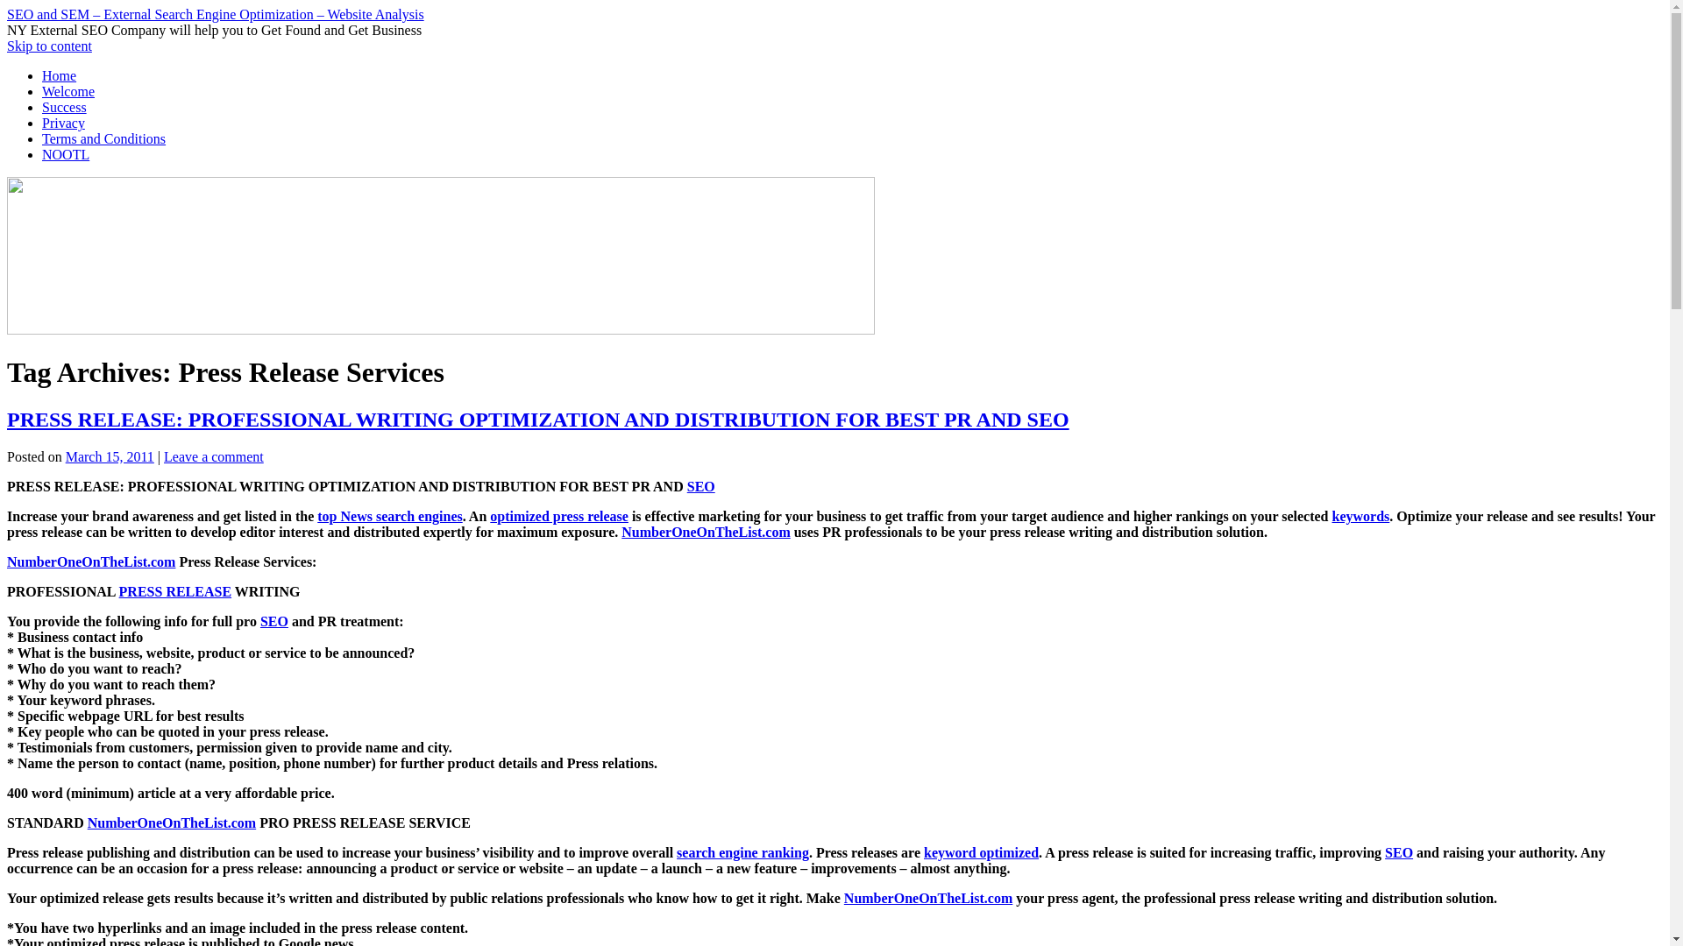 The image size is (1683, 946). What do you see at coordinates (103, 138) in the screenshot?
I see `Terms and Conditions` at bounding box center [103, 138].